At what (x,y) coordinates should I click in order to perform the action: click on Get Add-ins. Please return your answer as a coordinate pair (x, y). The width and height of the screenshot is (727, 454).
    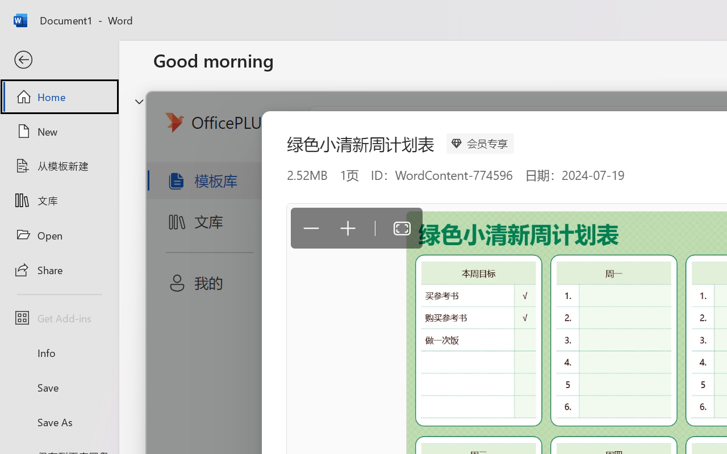
    Looking at the image, I should click on (59, 318).